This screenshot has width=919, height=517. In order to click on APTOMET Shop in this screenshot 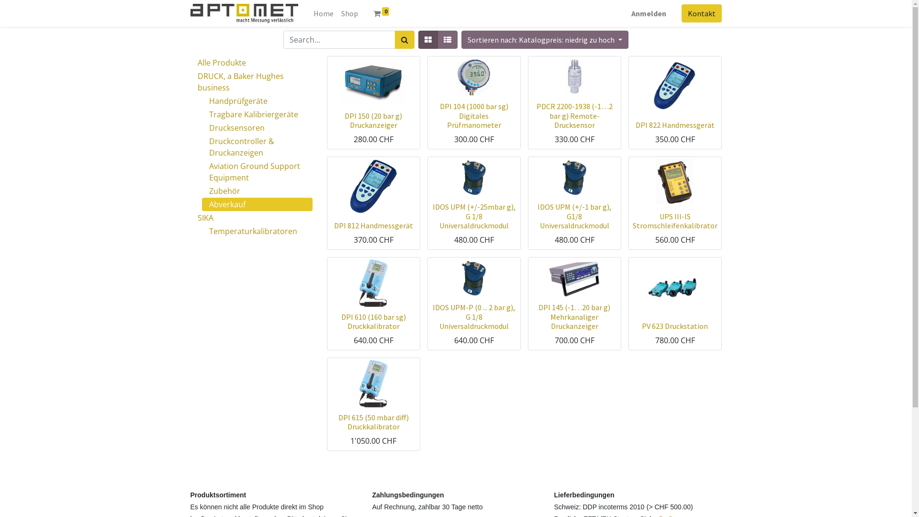, I will do `click(244, 13)`.